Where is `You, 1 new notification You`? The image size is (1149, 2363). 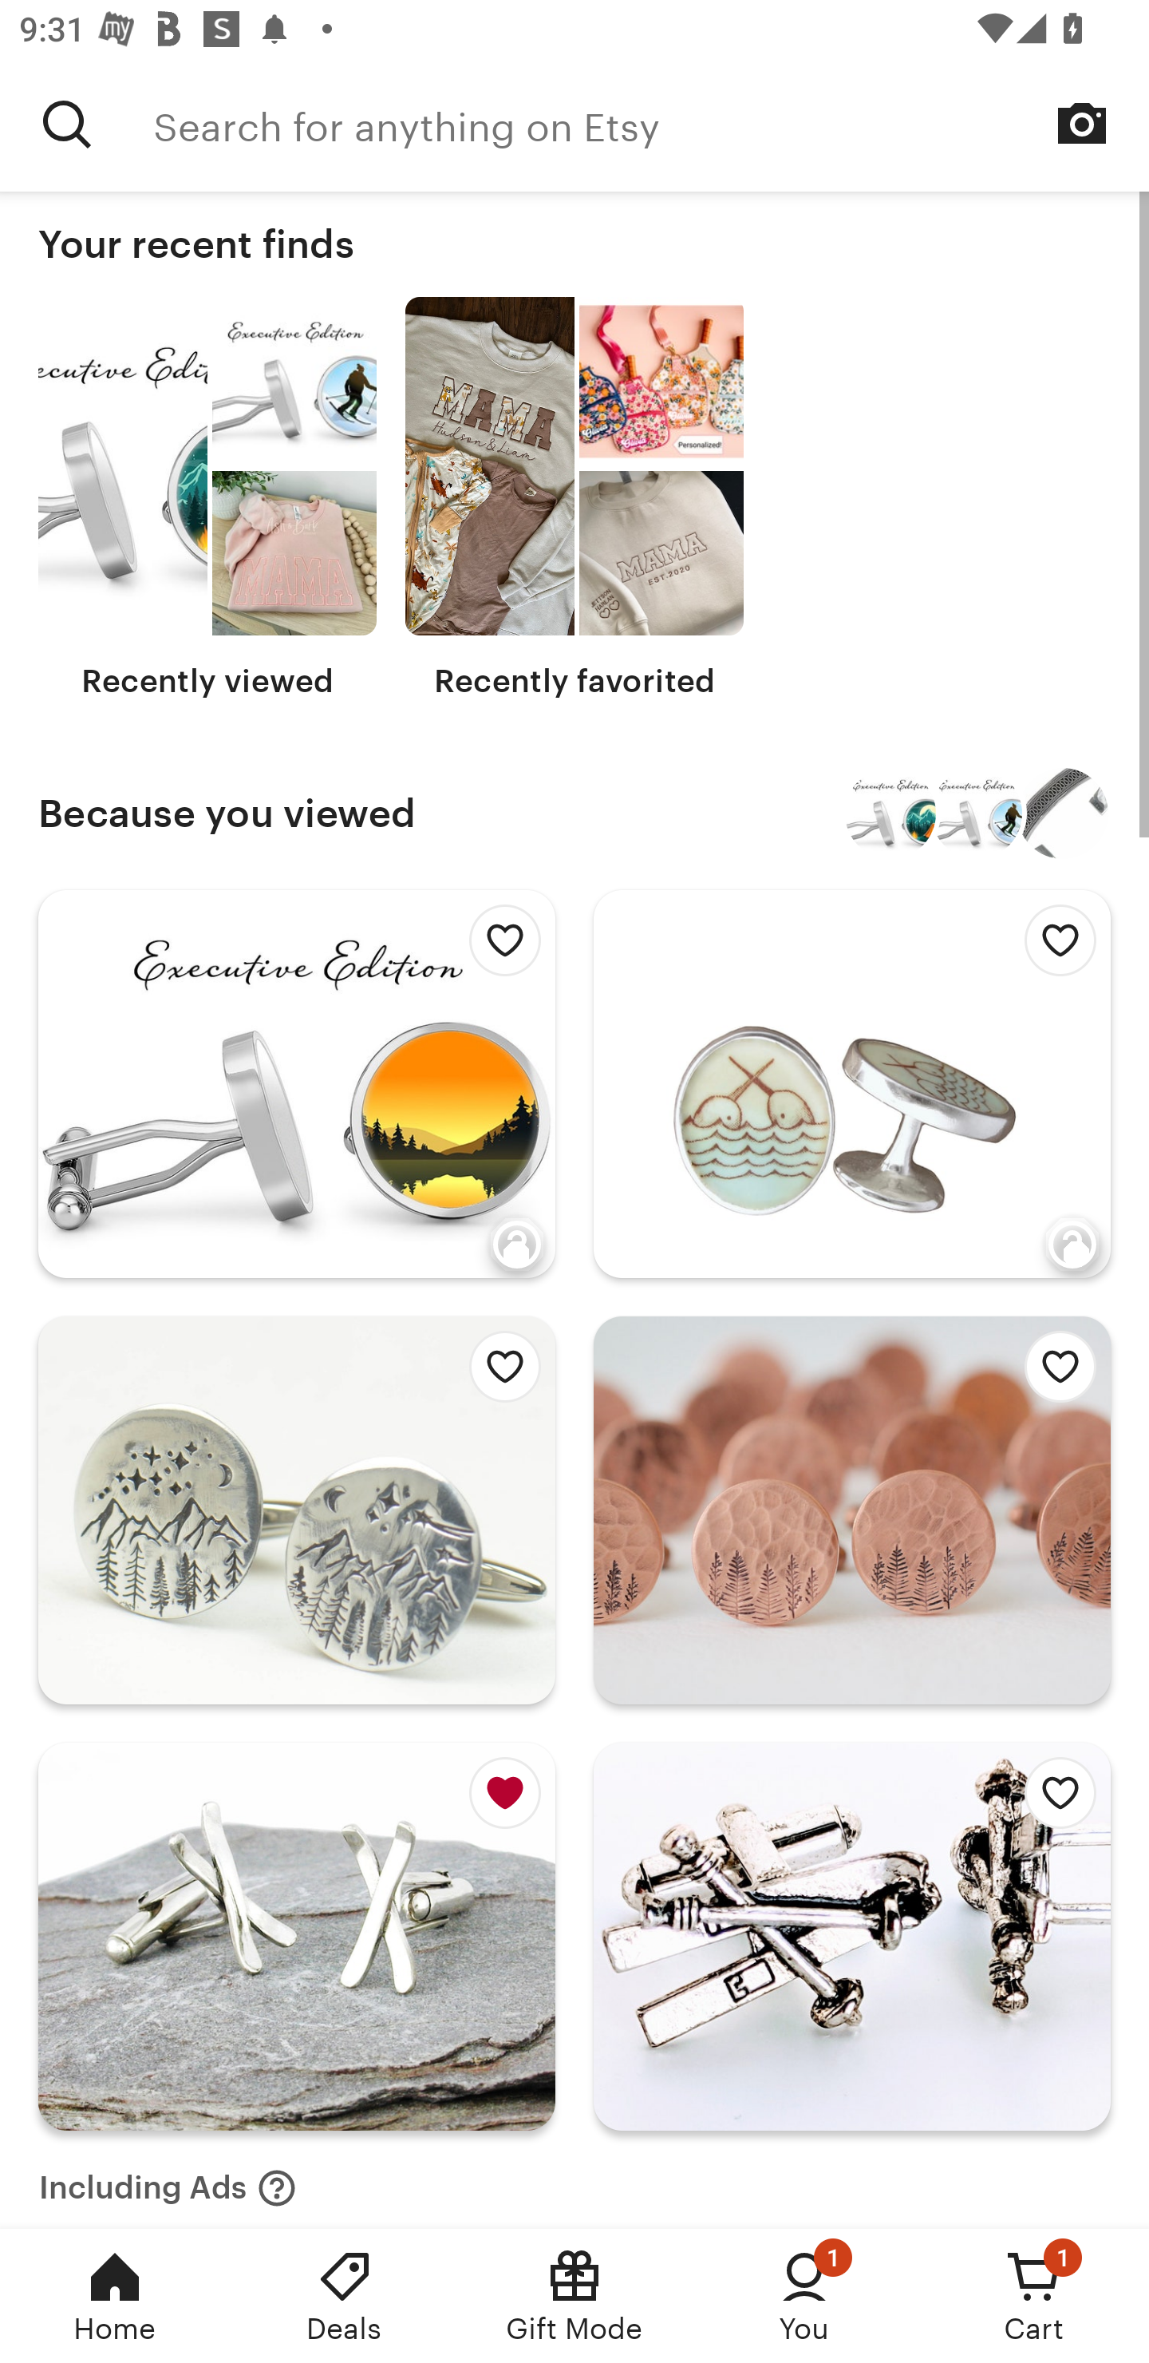
You, 1 new notification You is located at coordinates (804, 2296).